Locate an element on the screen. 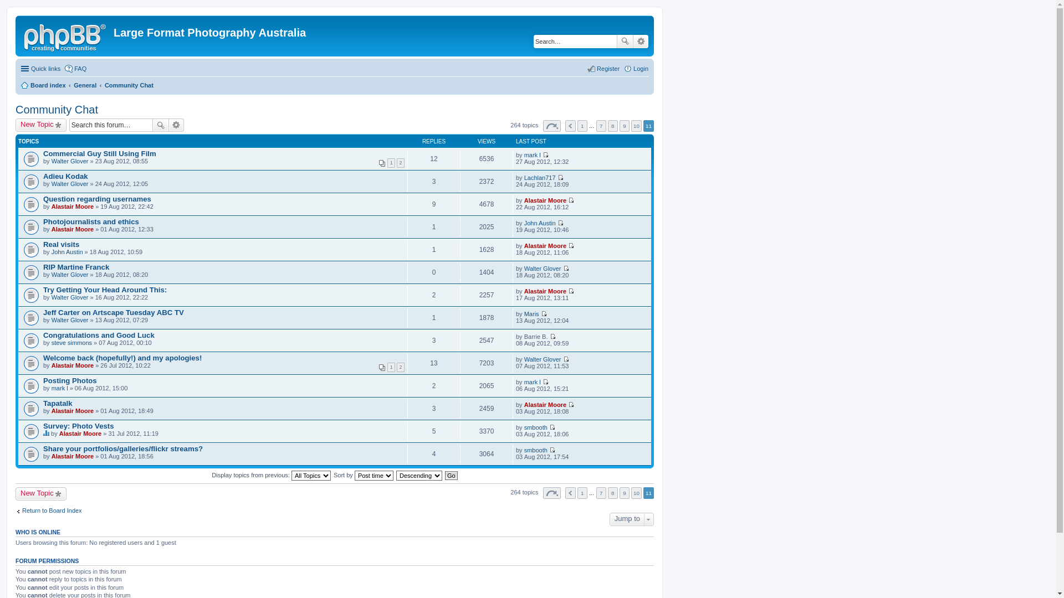  Question regarding usernames is located at coordinates (98, 199).